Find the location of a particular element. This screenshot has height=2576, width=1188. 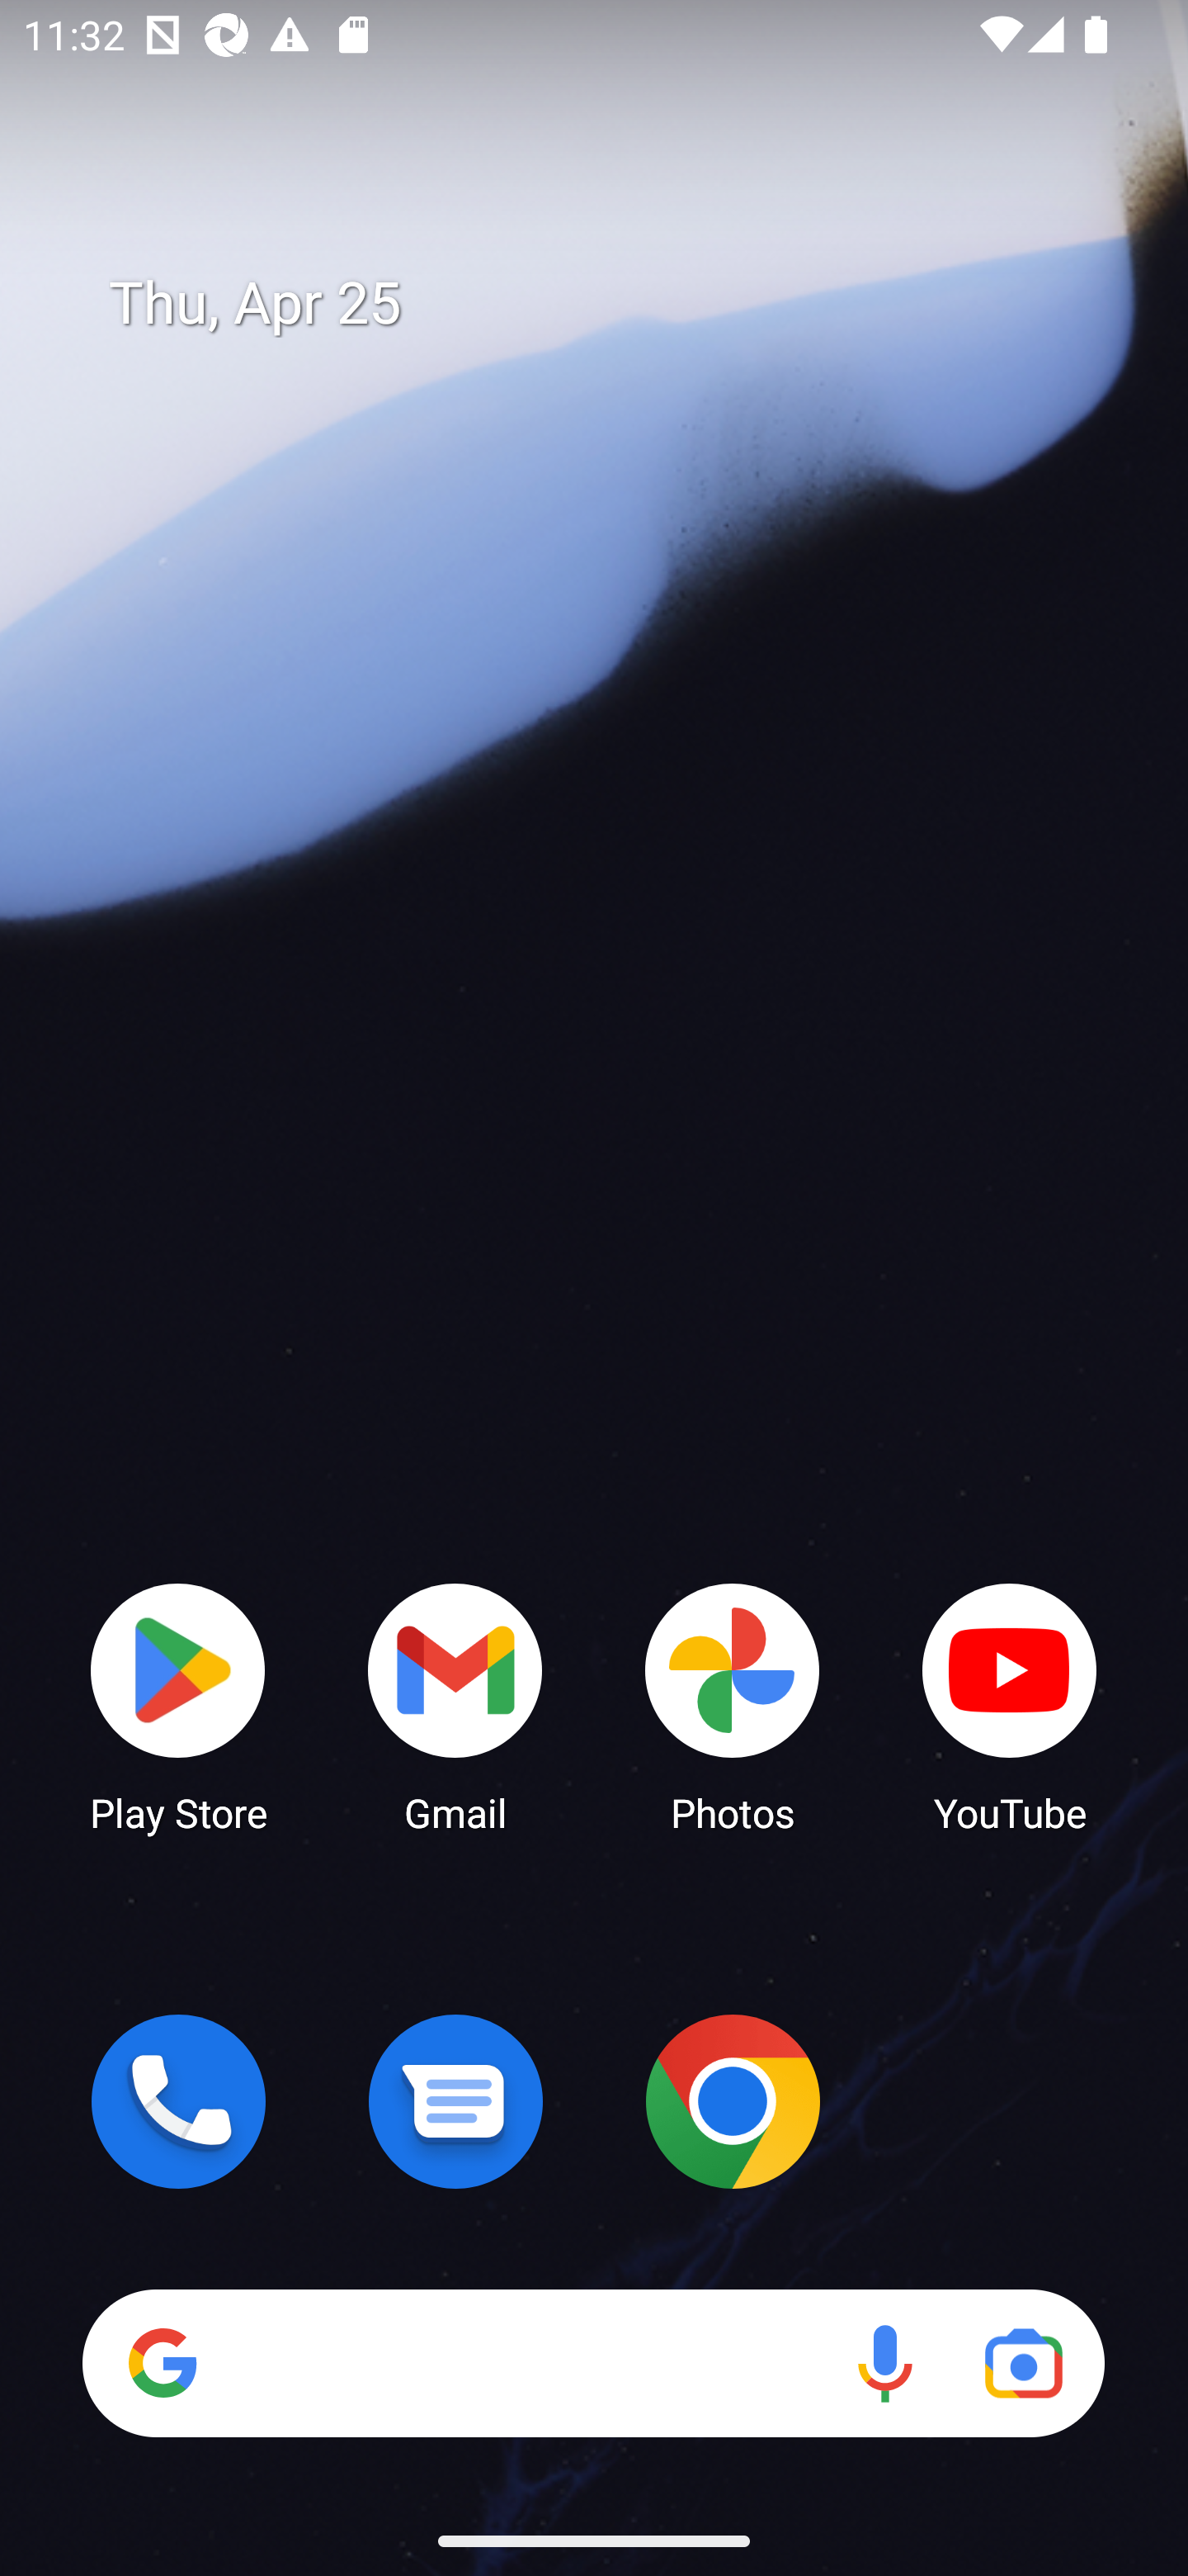

Phone is located at coordinates (178, 2101).